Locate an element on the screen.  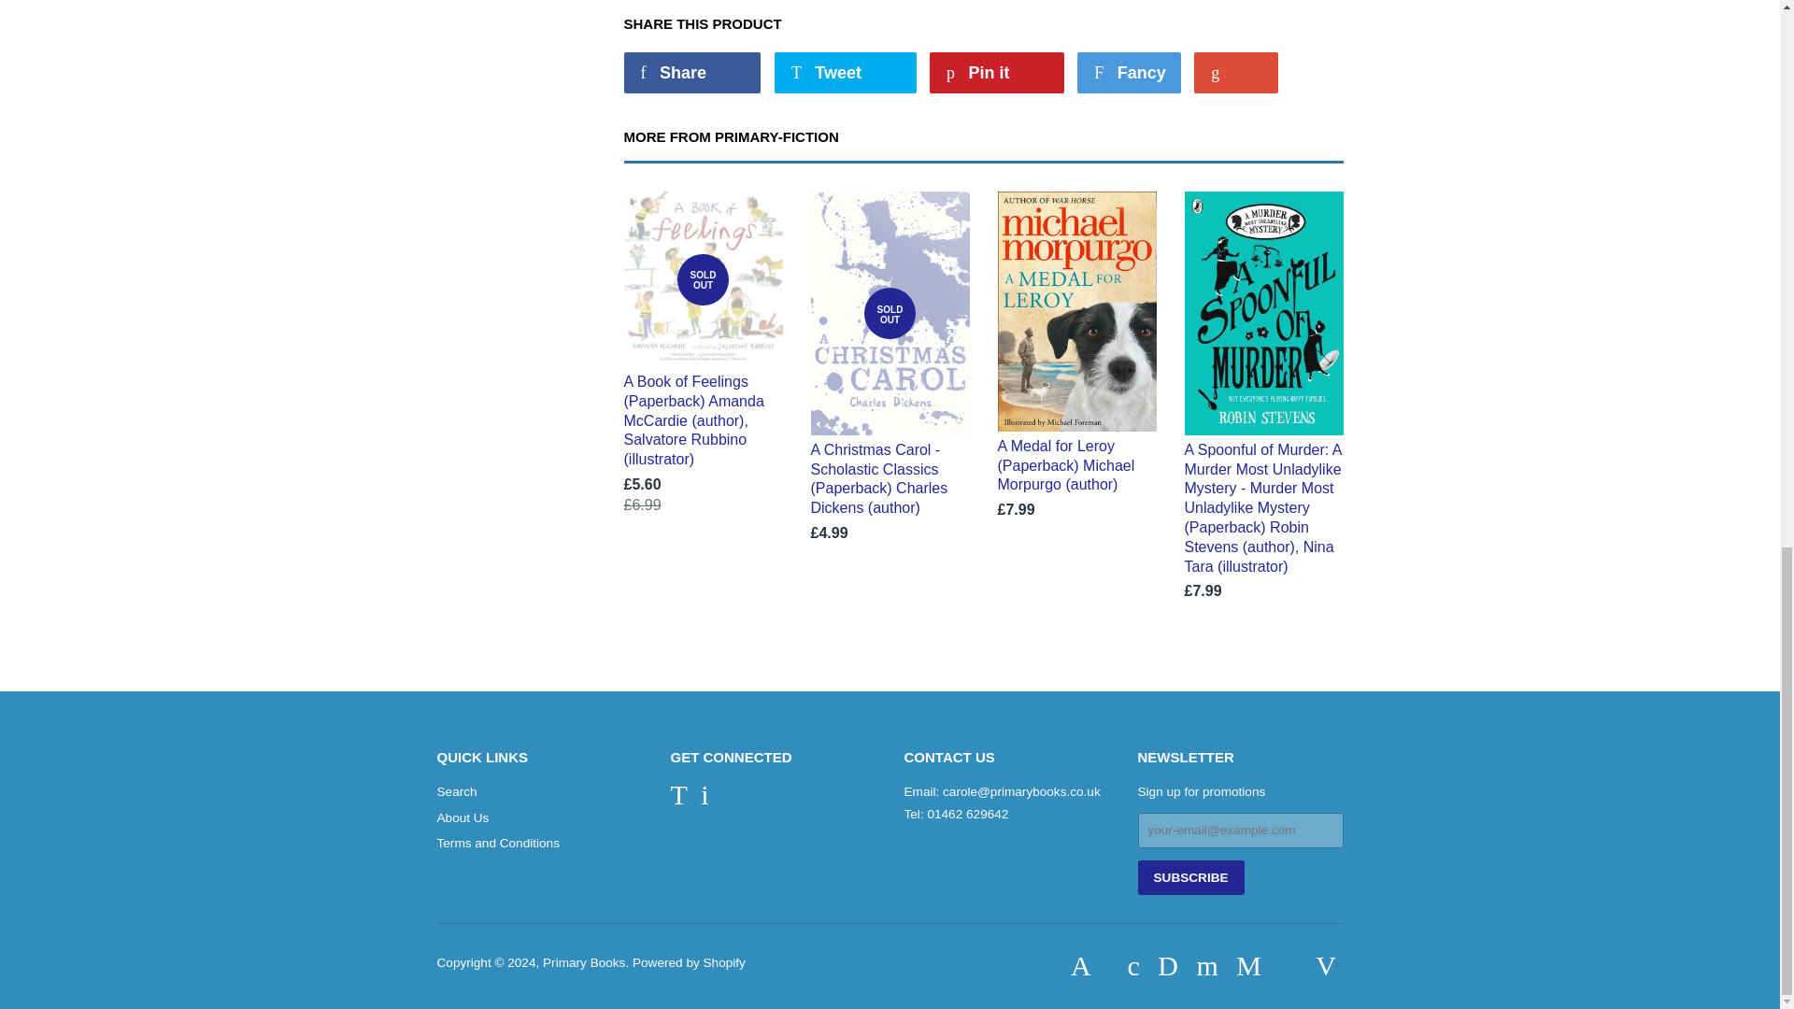
Primary Books on Twitter is located at coordinates (678, 800).